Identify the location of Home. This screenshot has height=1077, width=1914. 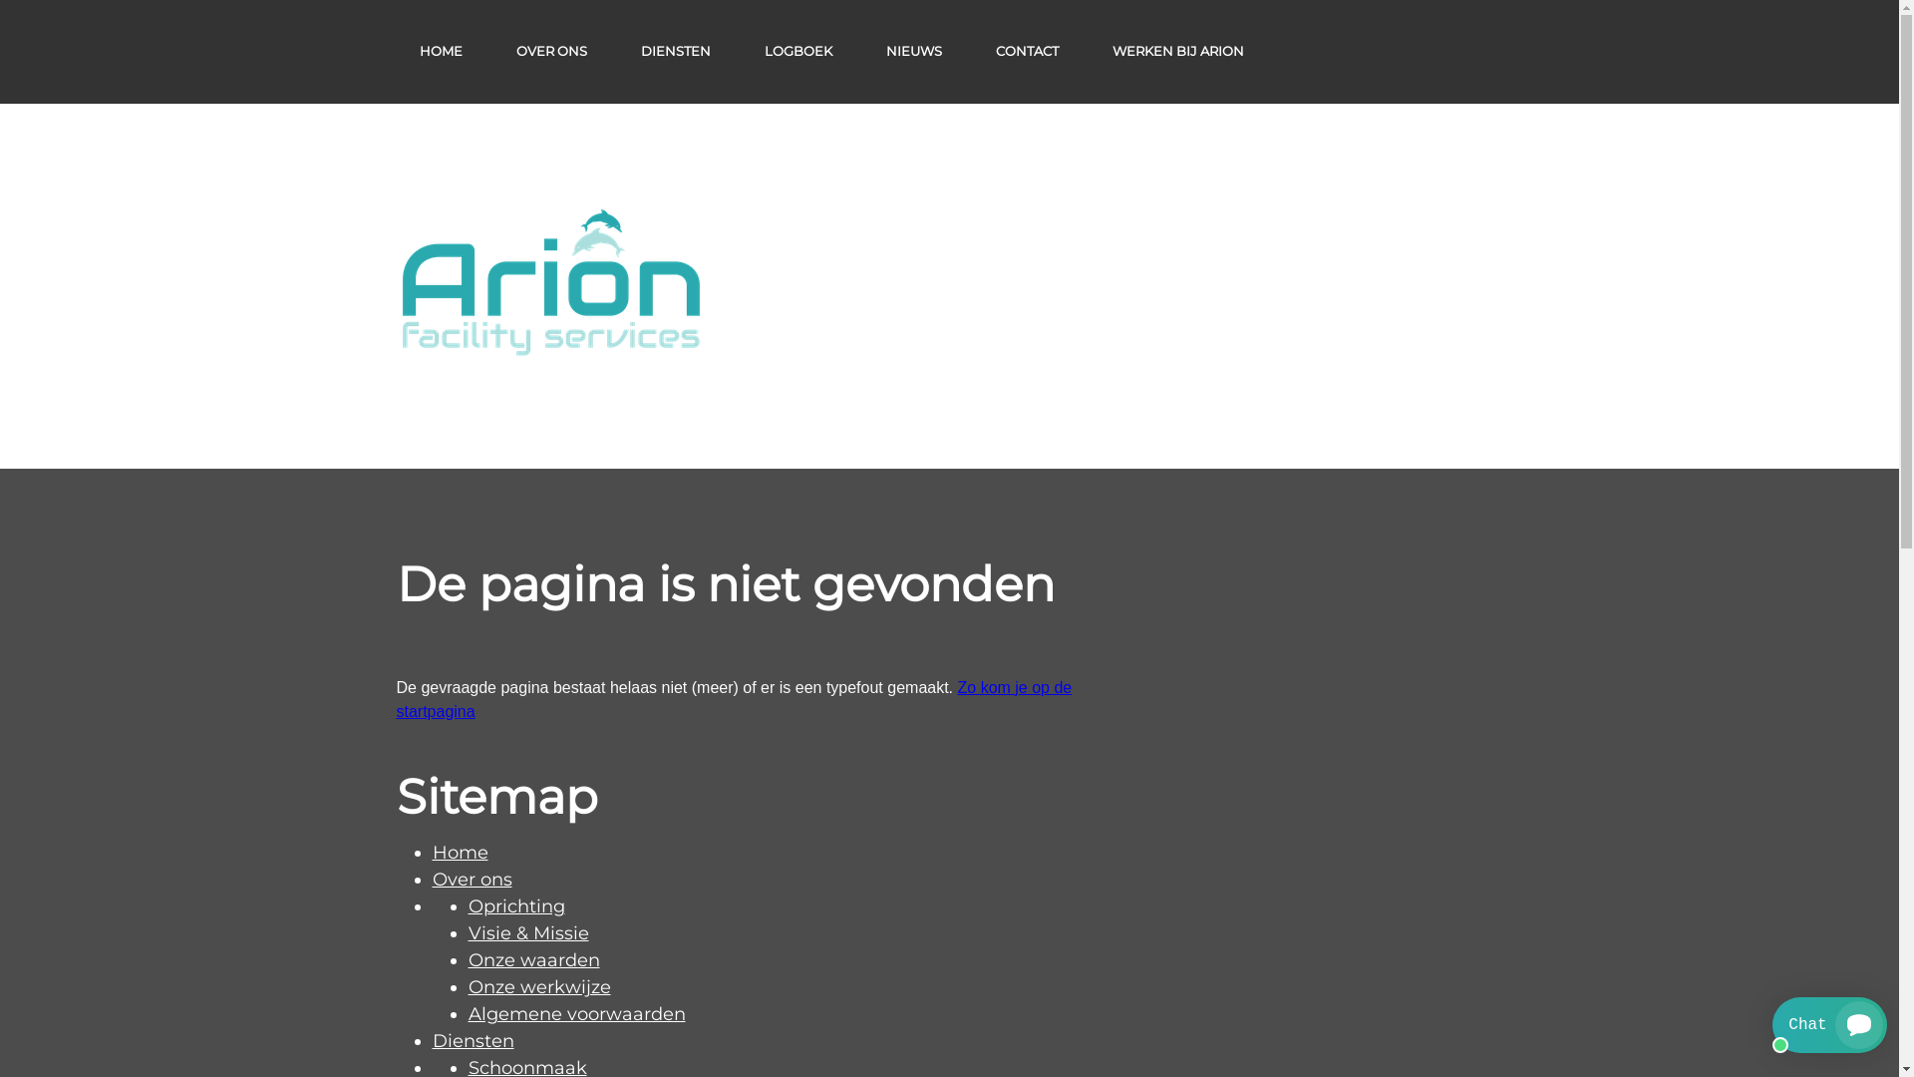
(461, 853).